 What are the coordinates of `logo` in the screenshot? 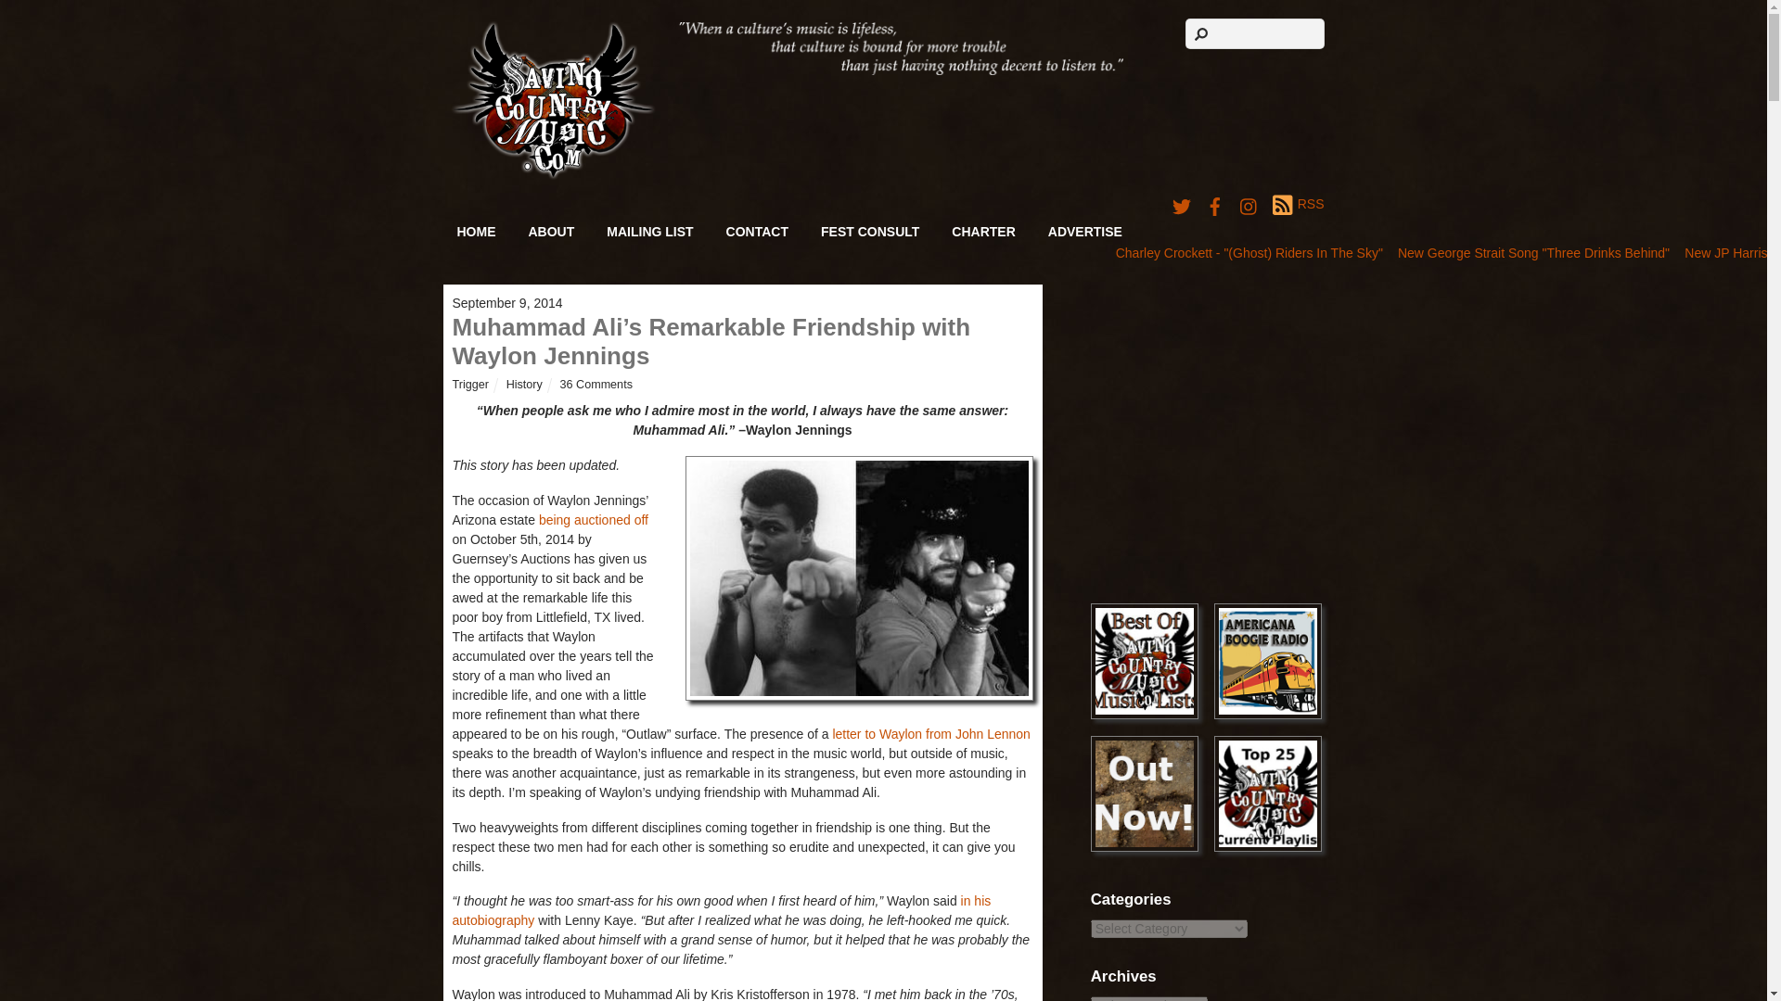 It's located at (553, 100).